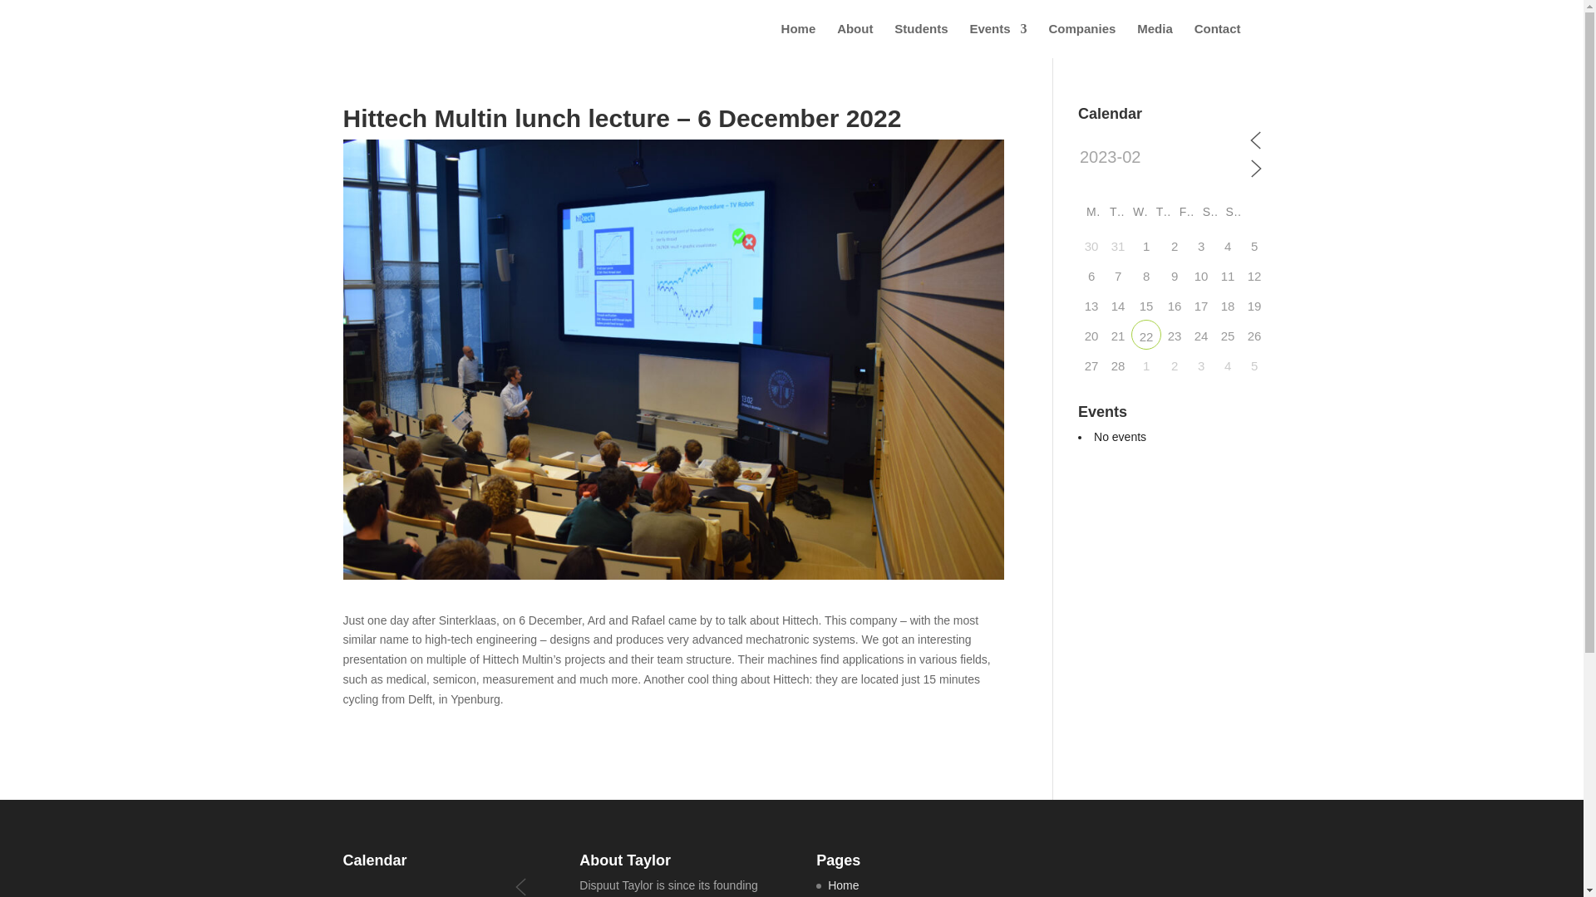  What do you see at coordinates (997, 41) in the screenshot?
I see `Events` at bounding box center [997, 41].